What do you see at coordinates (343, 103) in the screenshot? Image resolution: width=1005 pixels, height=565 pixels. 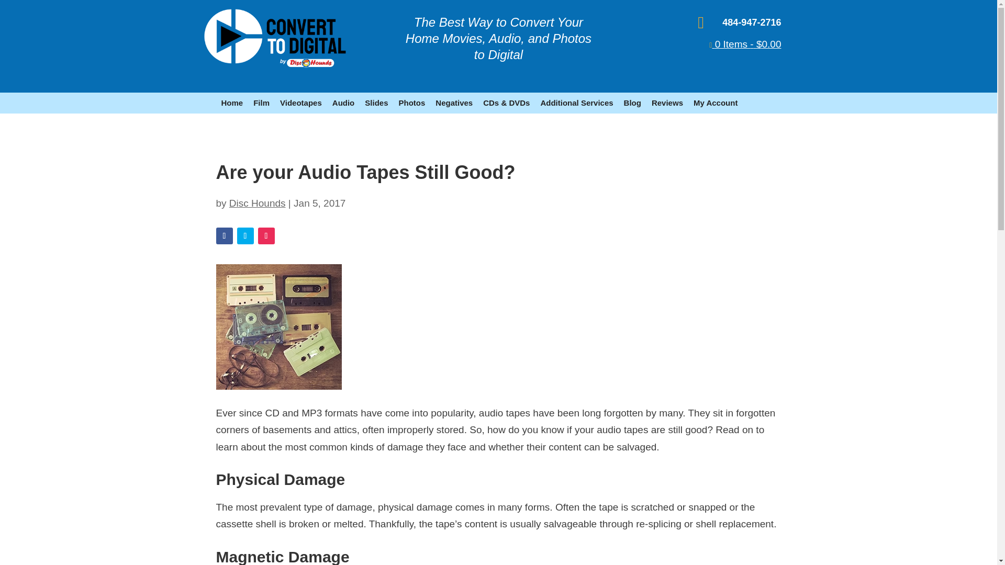 I see `Audio` at bounding box center [343, 103].